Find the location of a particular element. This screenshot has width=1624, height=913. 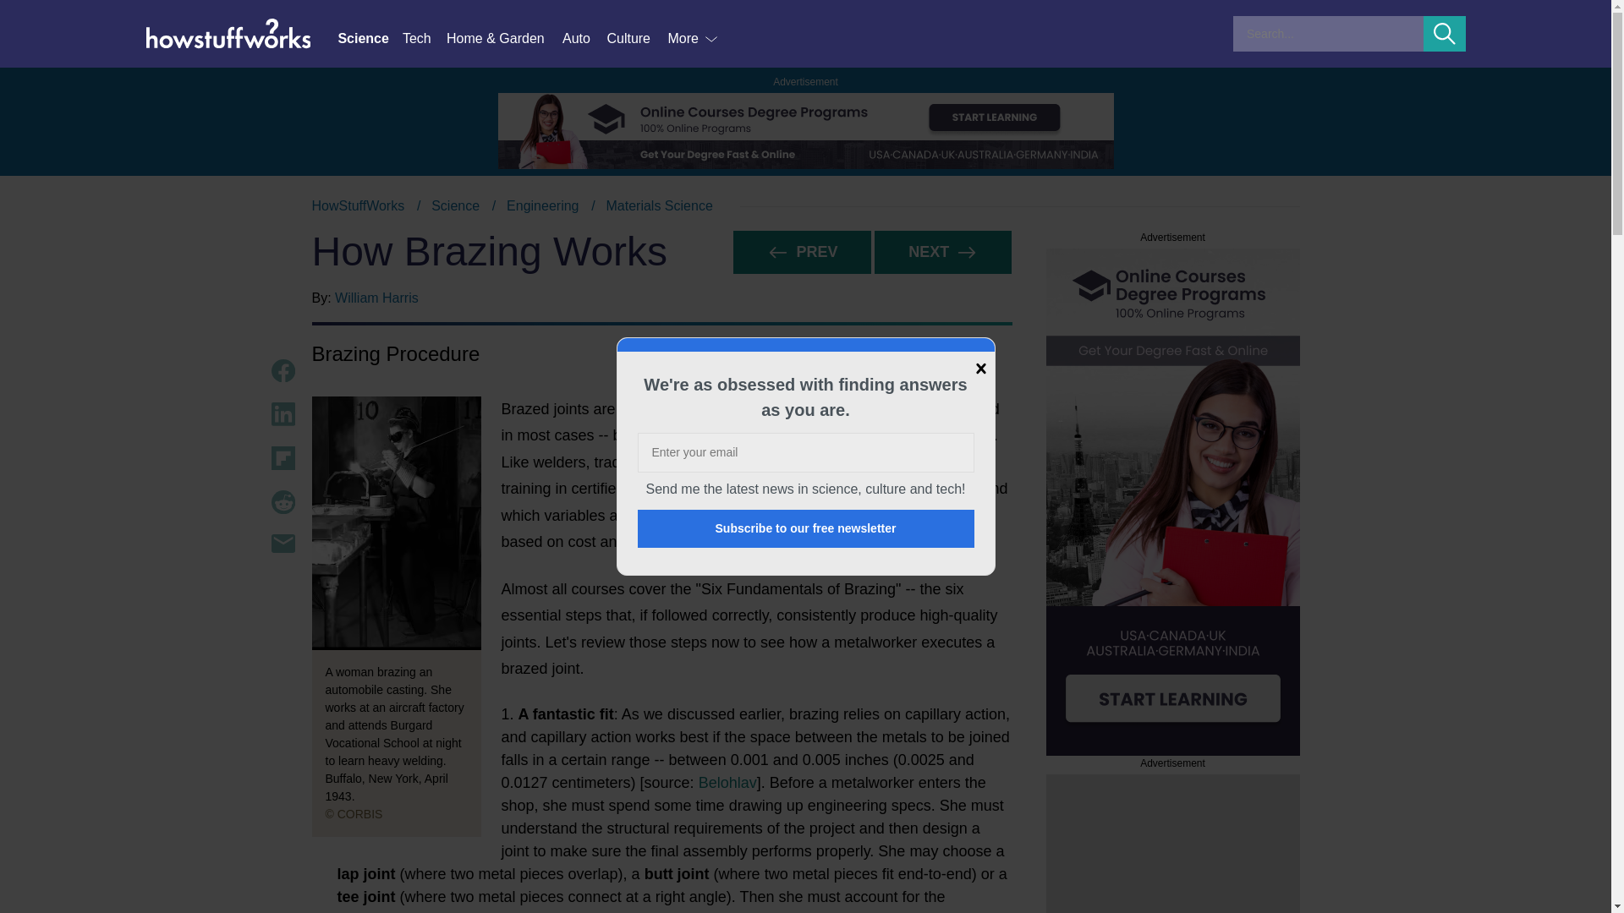

Culture is located at coordinates (806, 528).